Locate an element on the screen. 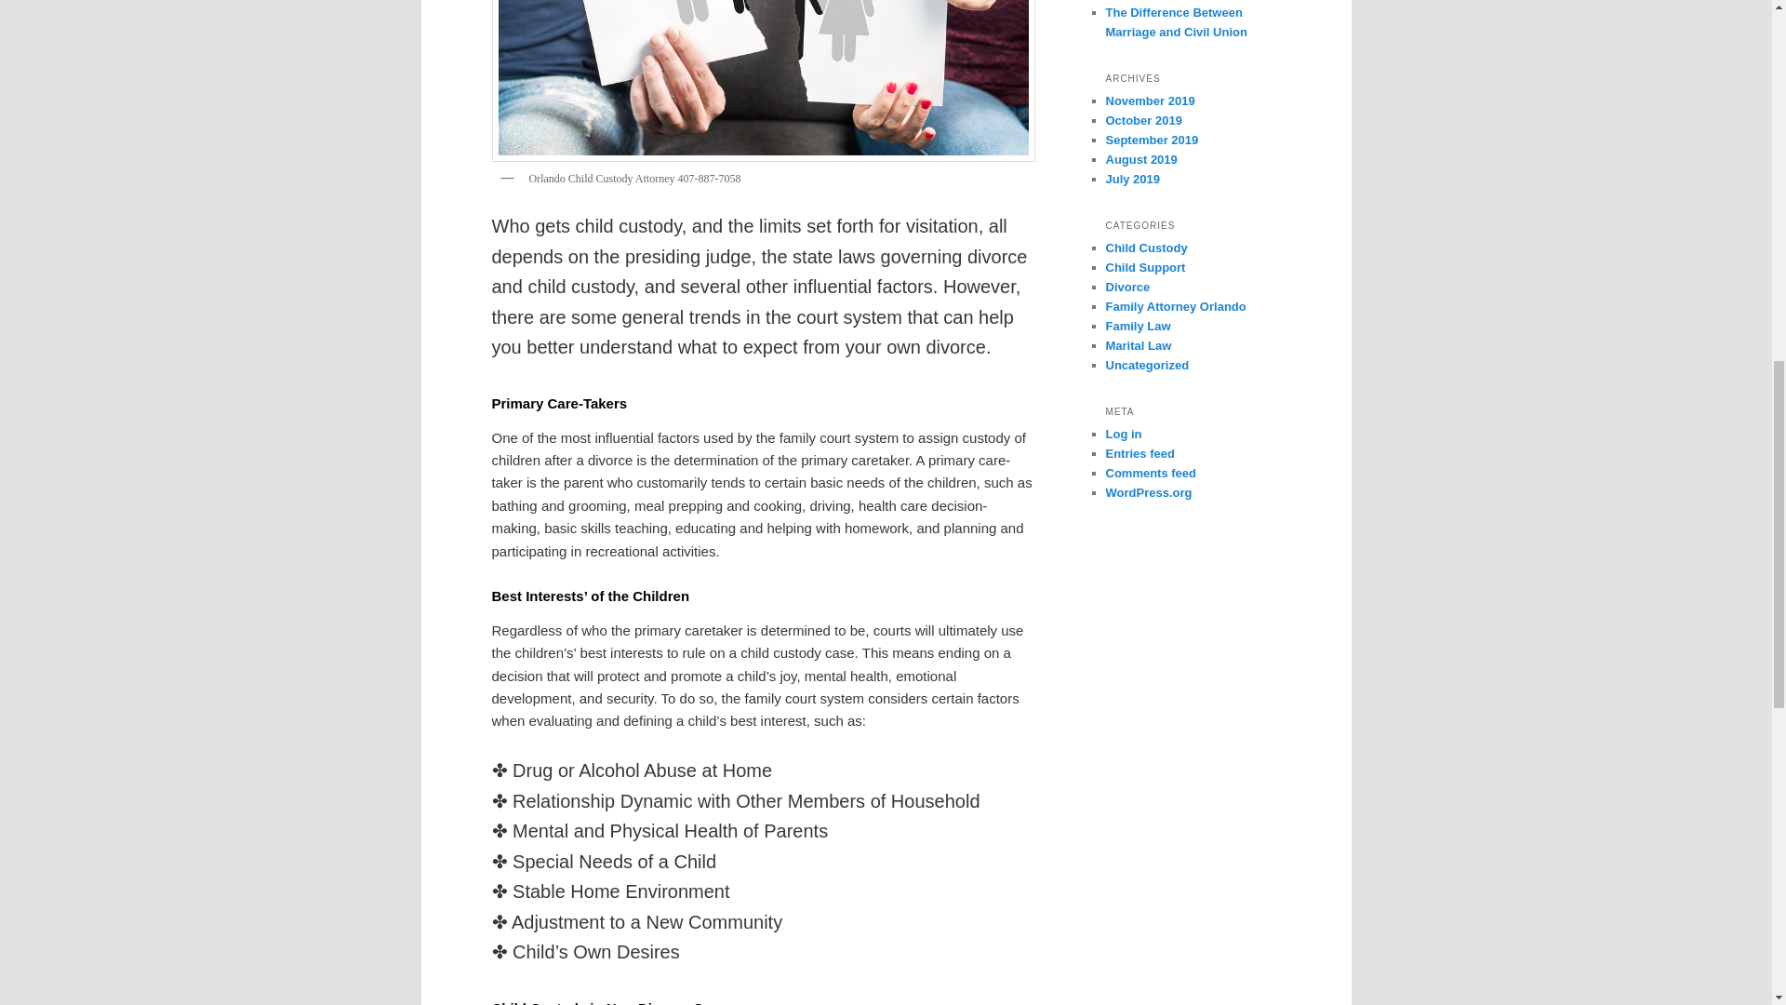 The image size is (1786, 1005). Family Attorney Orlando is located at coordinates (1175, 305).